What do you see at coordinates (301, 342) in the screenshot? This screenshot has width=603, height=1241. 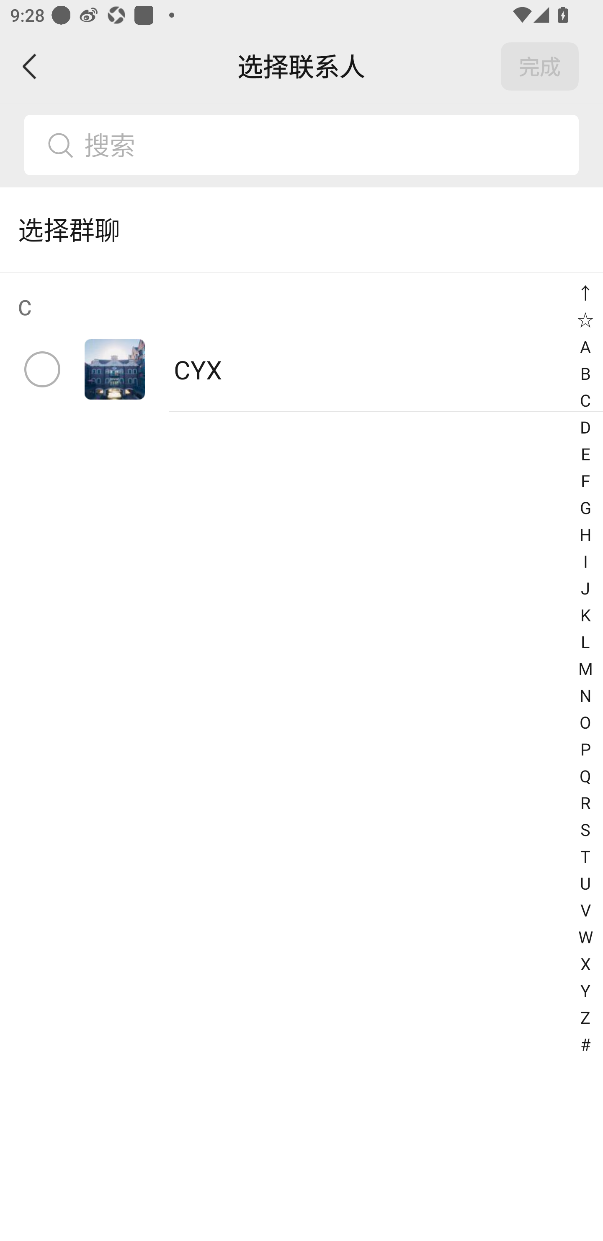 I see `C CYX` at bounding box center [301, 342].